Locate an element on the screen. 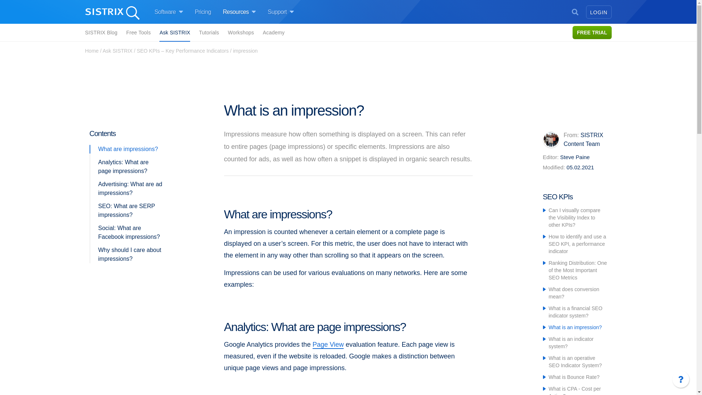  Ask SISTRIX is located at coordinates (117, 50).